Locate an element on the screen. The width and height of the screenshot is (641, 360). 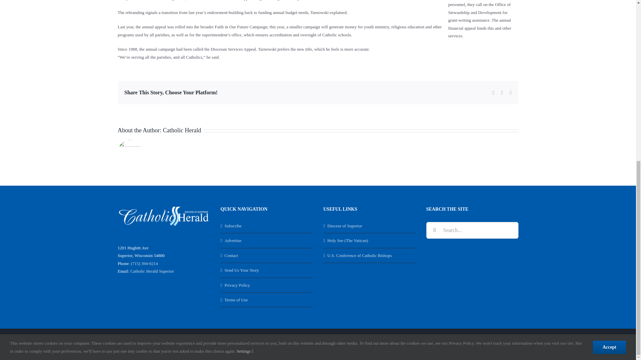
Facebook is located at coordinates (468, 344).